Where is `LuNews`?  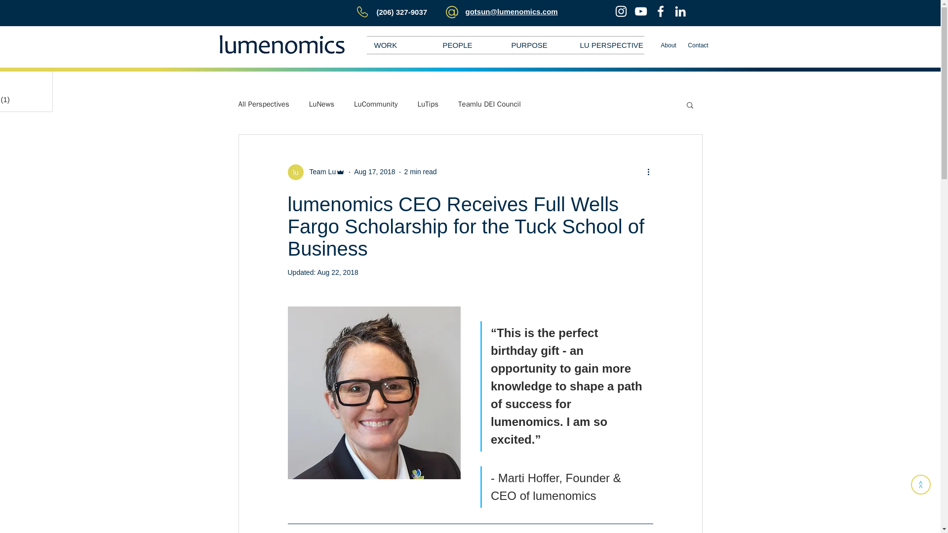
LuNews is located at coordinates (321, 104).